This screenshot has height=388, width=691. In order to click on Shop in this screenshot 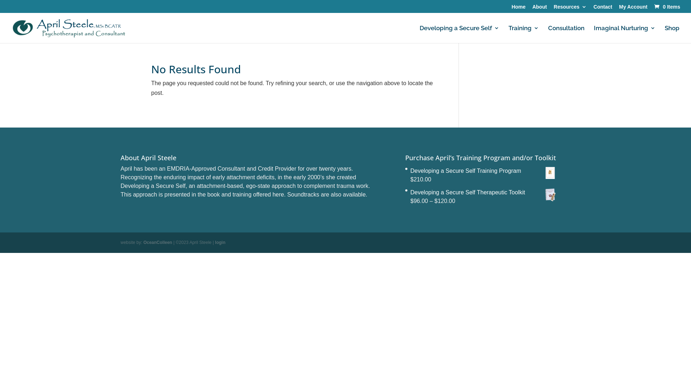, I will do `click(672, 34)`.